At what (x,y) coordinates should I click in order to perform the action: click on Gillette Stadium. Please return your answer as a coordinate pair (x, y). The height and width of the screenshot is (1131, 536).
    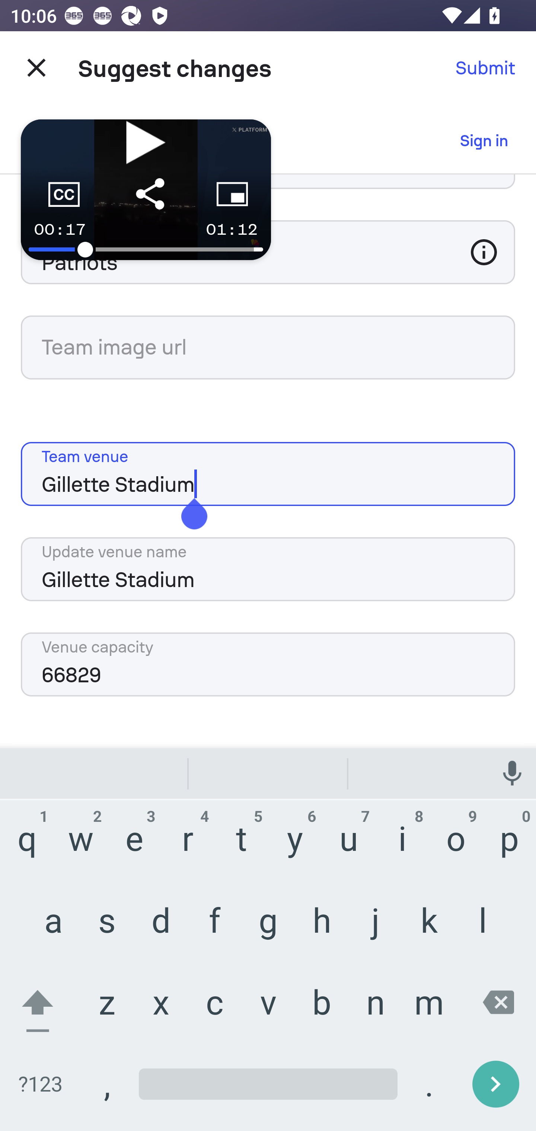
    Looking at the image, I should click on (268, 474).